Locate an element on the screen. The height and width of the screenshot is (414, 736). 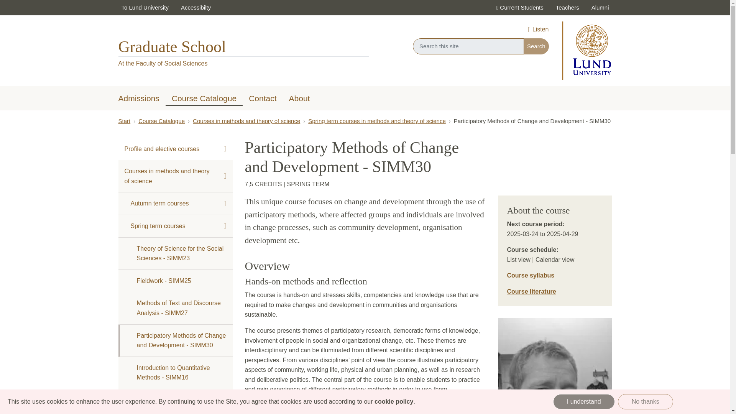
To Lund University is located at coordinates (145, 8).